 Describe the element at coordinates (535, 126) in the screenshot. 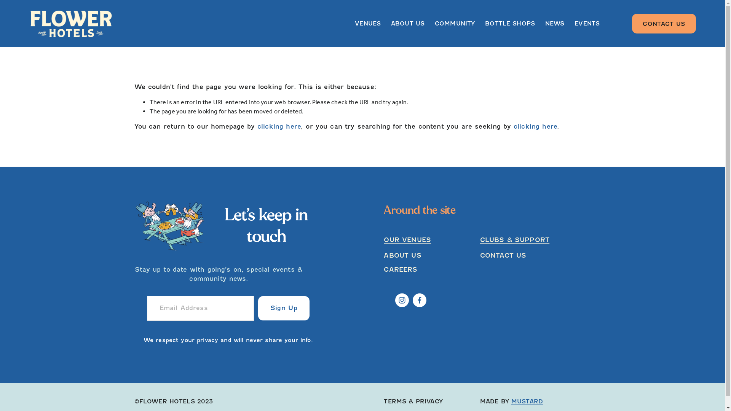

I see `clicking here` at that location.